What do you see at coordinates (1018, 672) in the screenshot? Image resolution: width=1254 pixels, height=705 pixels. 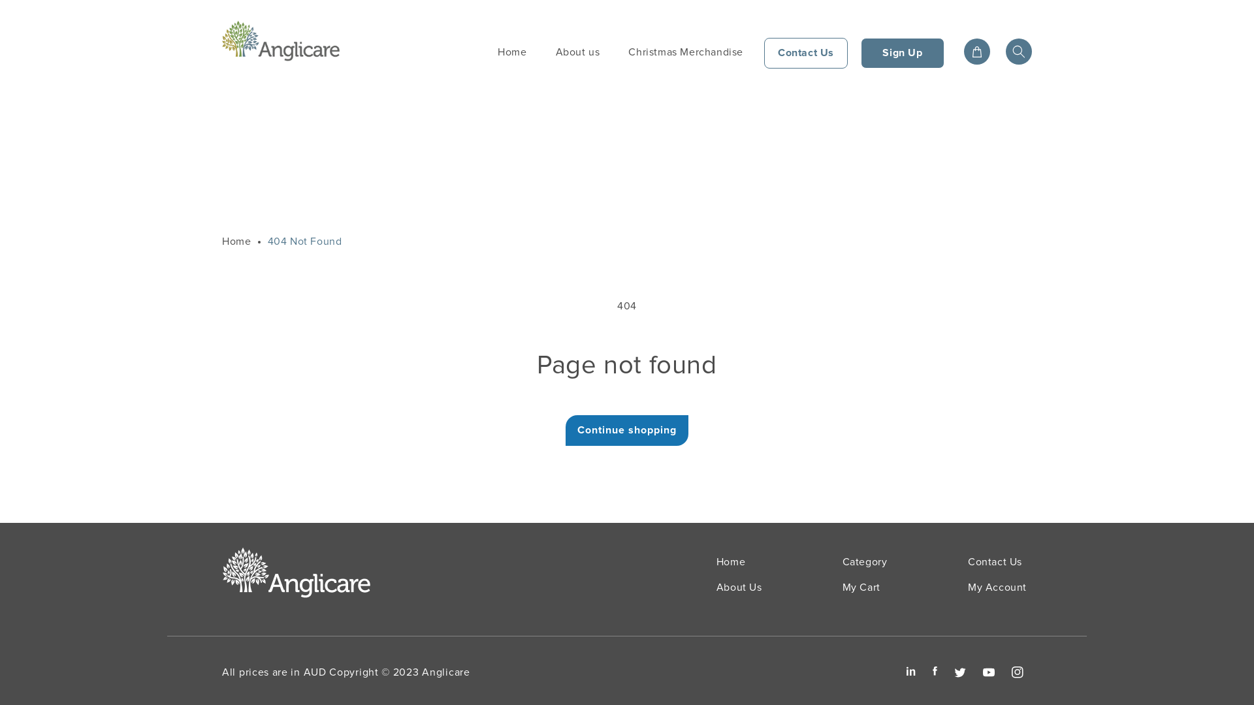 I see `Instagram` at bounding box center [1018, 672].